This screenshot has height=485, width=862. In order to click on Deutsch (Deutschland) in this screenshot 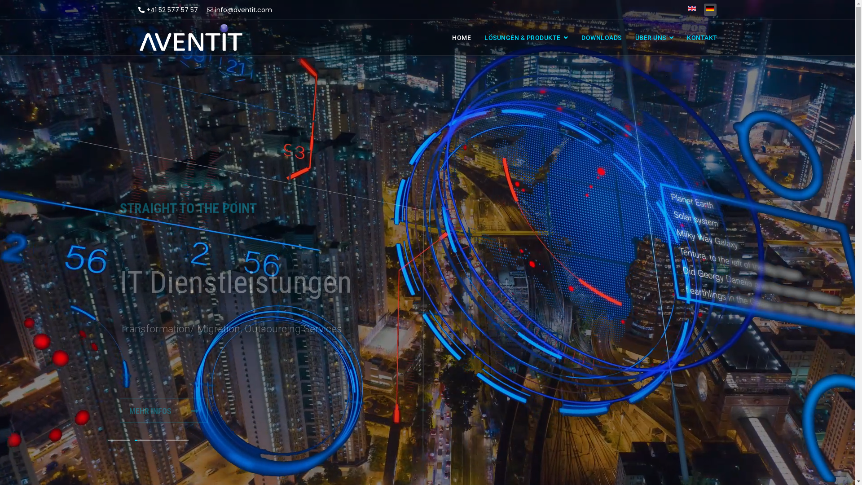, I will do `click(710, 9)`.